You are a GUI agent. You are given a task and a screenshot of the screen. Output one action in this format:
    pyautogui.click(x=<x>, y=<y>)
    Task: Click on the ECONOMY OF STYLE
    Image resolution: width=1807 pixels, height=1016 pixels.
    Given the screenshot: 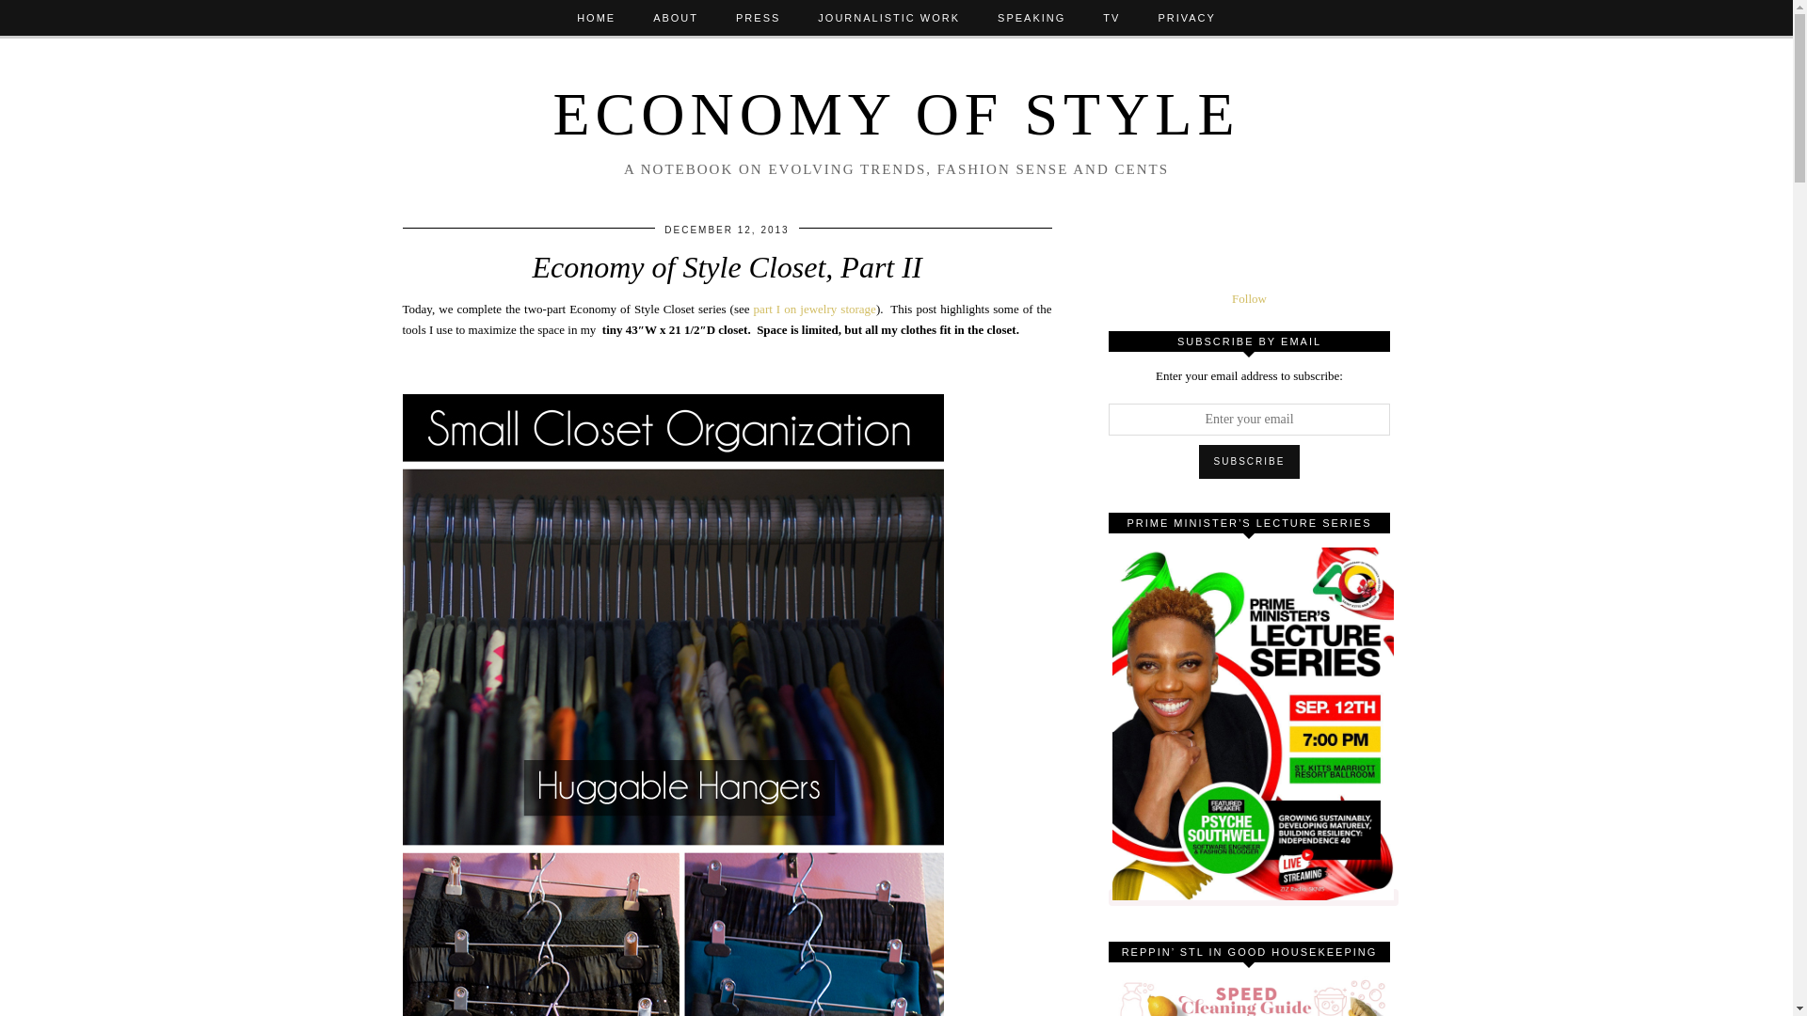 What is the action you would take?
    pyautogui.click(x=896, y=114)
    